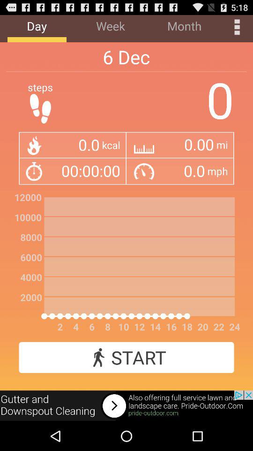  Describe the element at coordinates (126, 406) in the screenshot. I see `open an advertisements` at that location.